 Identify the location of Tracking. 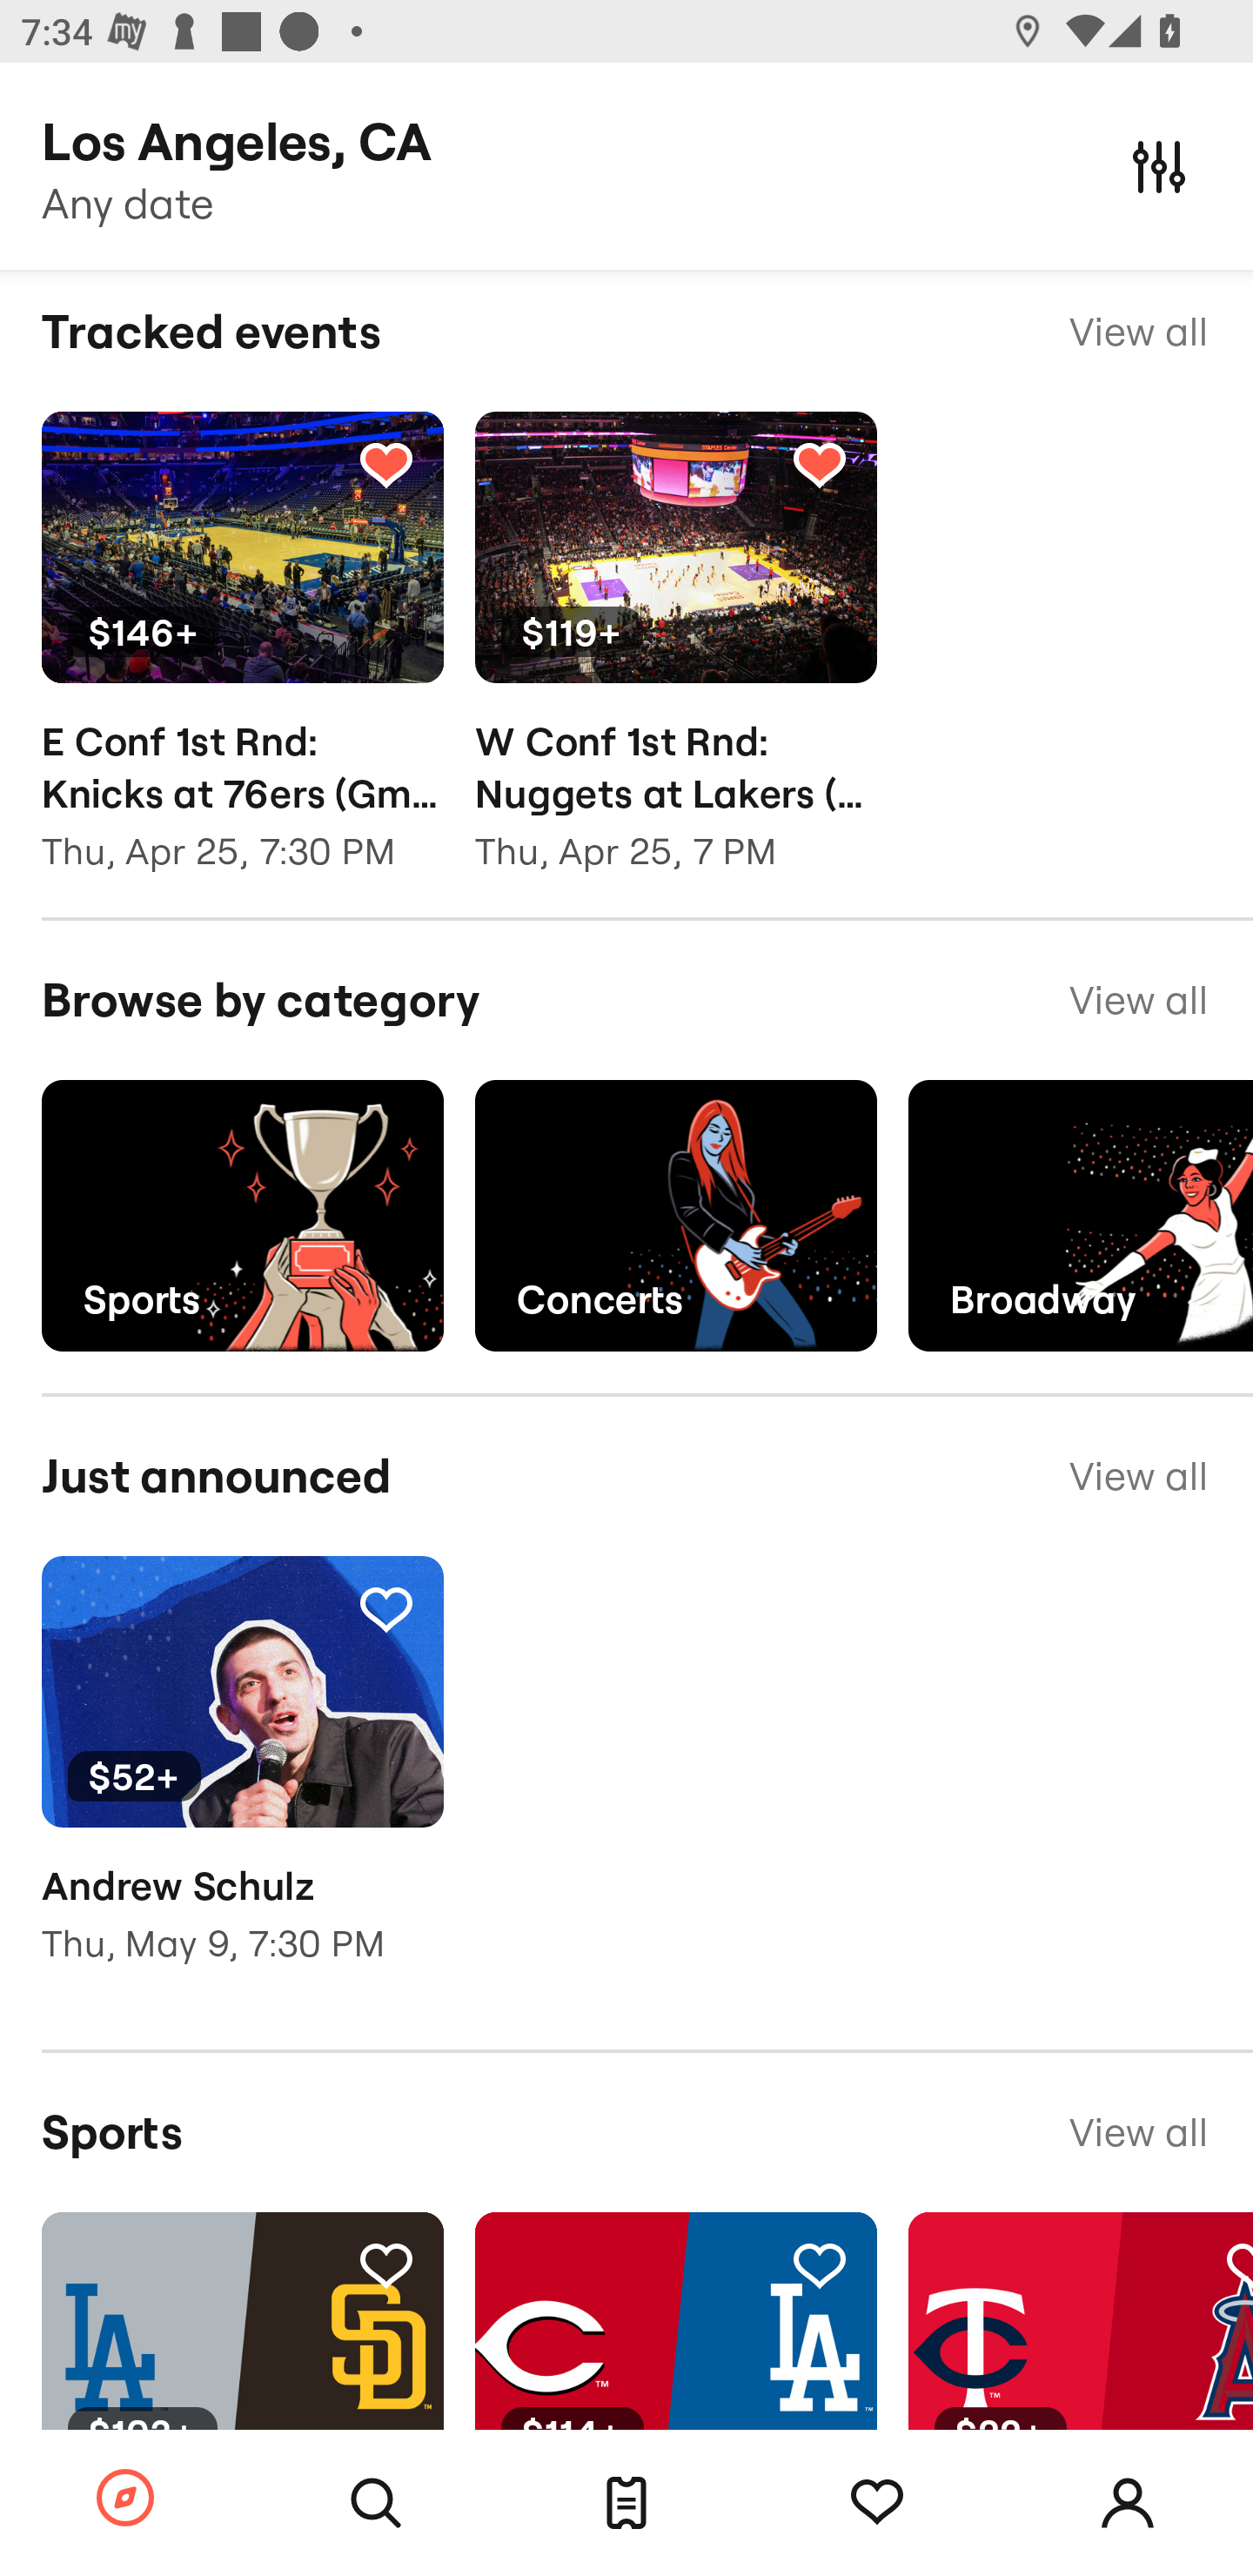
(385, 2264).